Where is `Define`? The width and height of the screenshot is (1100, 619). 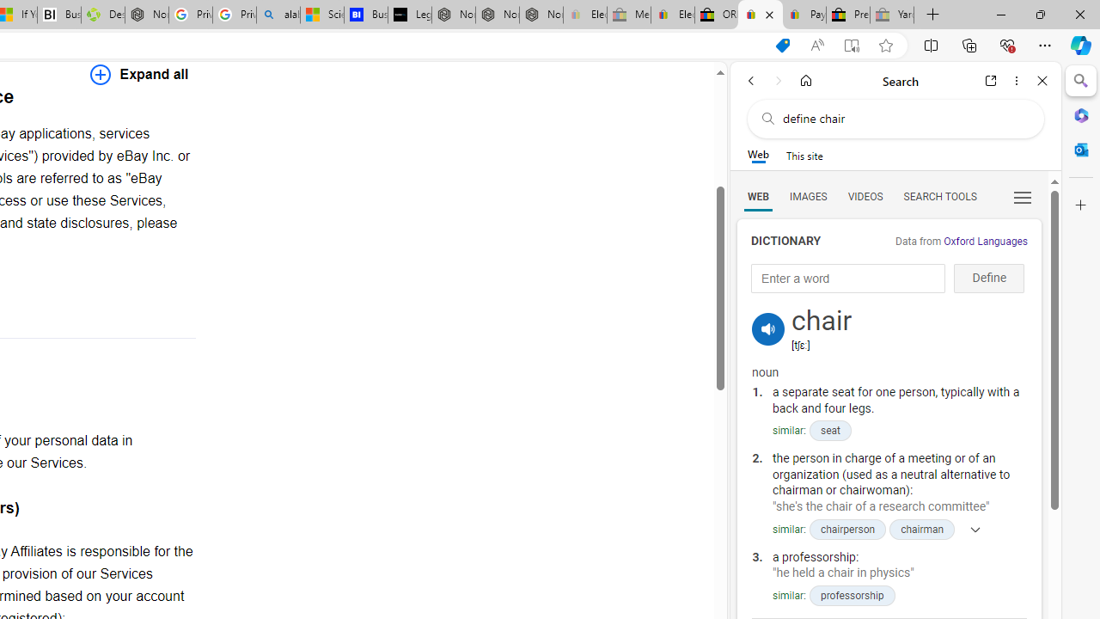
Define is located at coordinates (988, 279).